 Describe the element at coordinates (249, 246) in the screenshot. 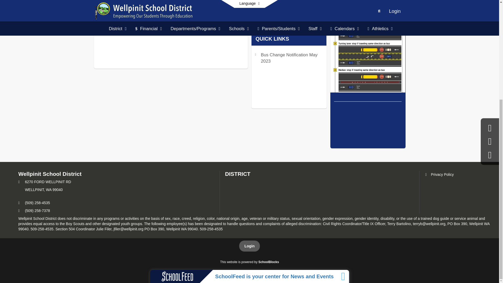

I see `Login` at that location.